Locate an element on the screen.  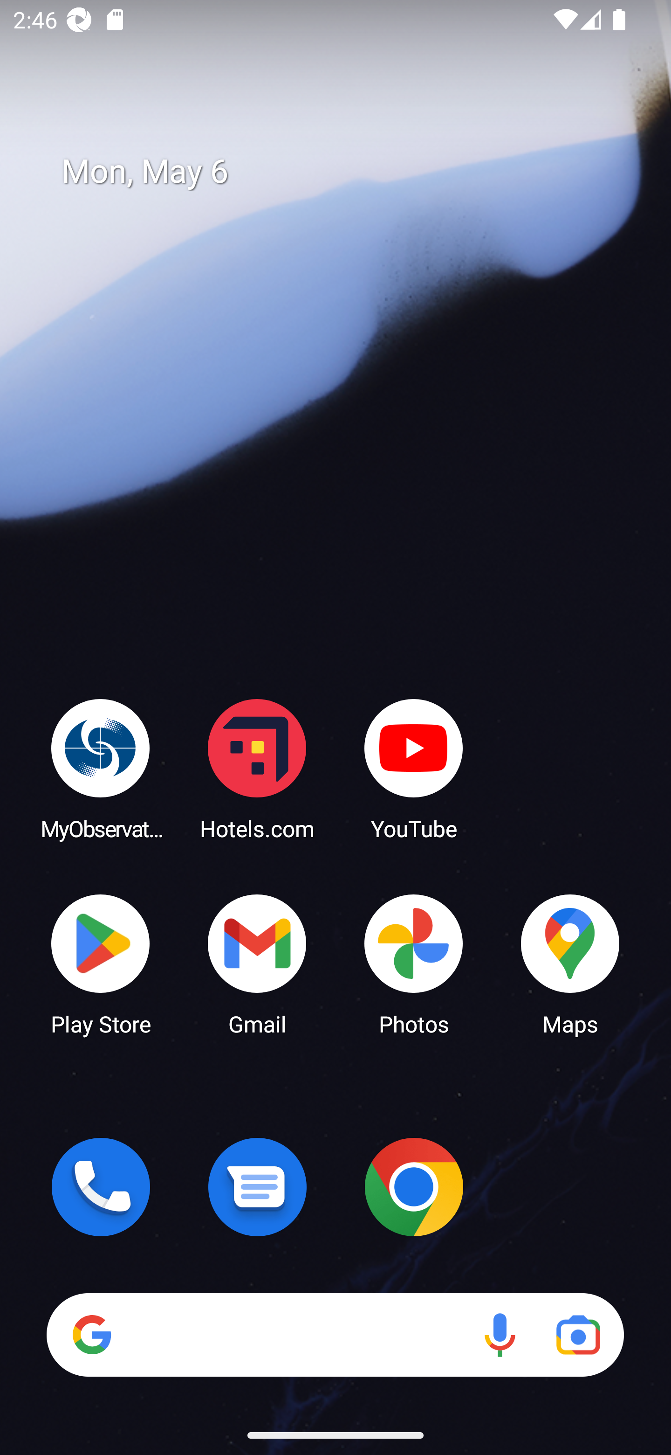
Google Lens is located at coordinates (578, 1335).